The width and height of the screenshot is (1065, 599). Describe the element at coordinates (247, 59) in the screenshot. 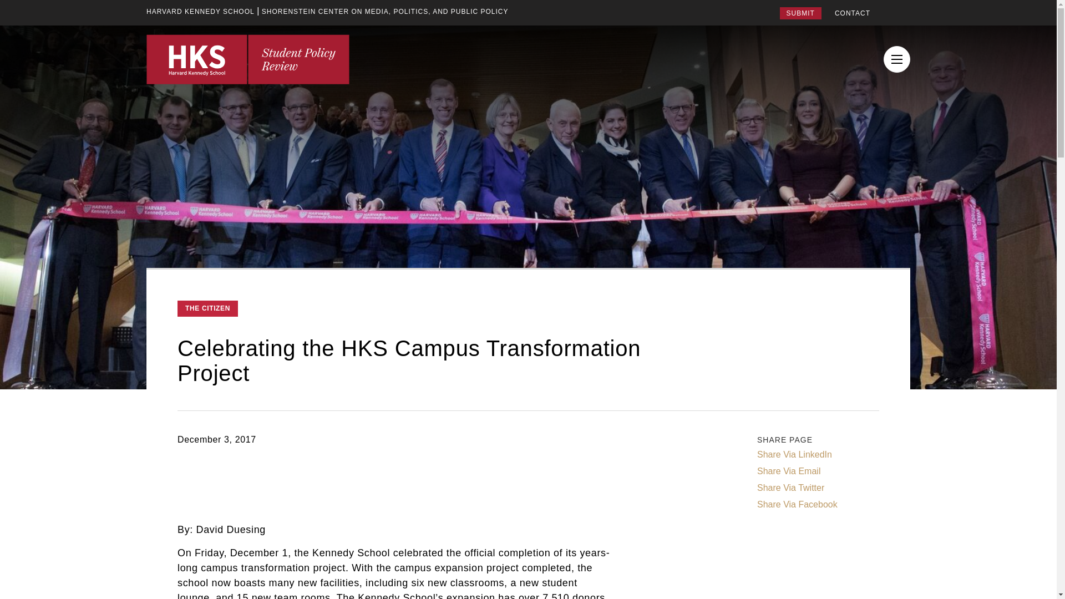

I see `HKS Student Policy Review` at that location.